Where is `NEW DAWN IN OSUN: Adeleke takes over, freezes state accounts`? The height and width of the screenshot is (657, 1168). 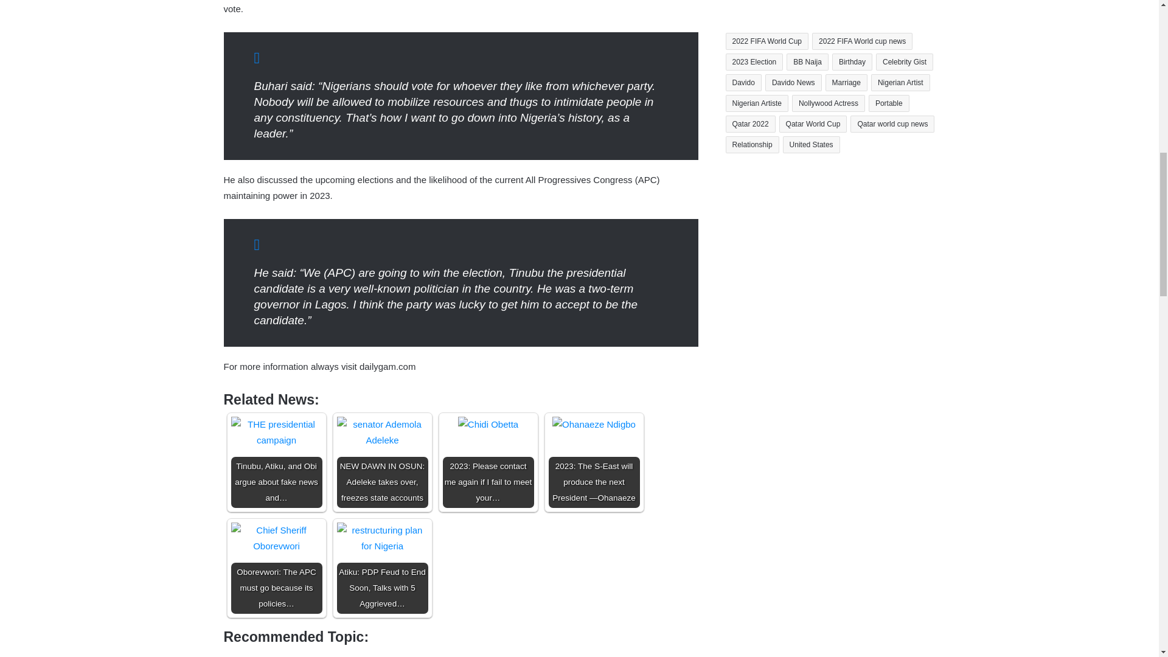
NEW DAWN IN OSUN: Adeleke takes over, freezes state accounts is located at coordinates (383, 432).